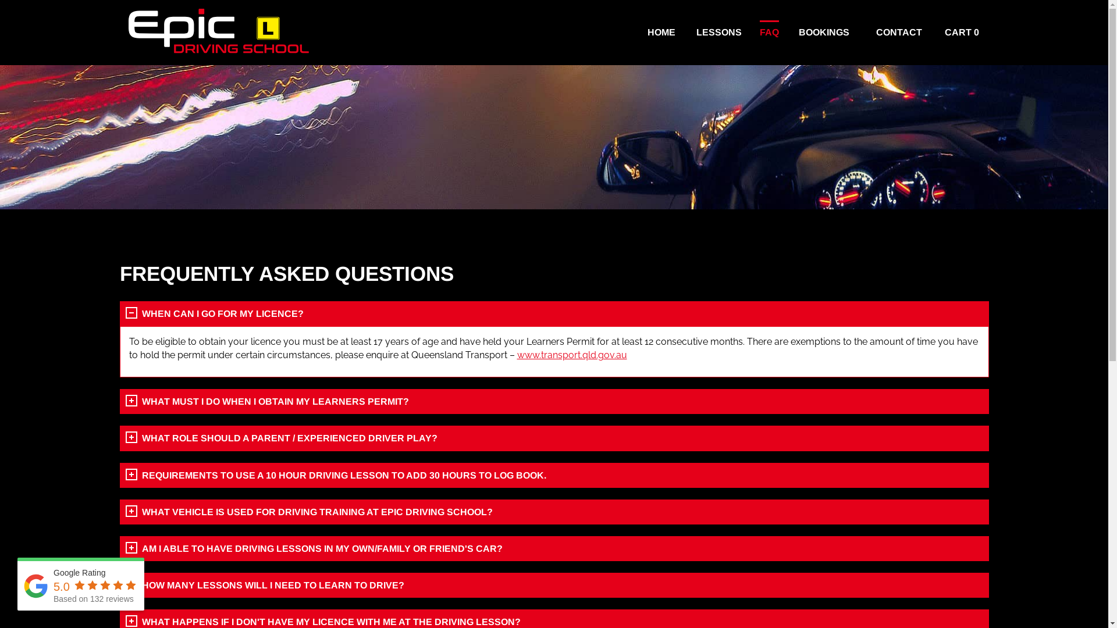 This screenshot has width=1117, height=628. I want to click on HOME, so click(661, 33).